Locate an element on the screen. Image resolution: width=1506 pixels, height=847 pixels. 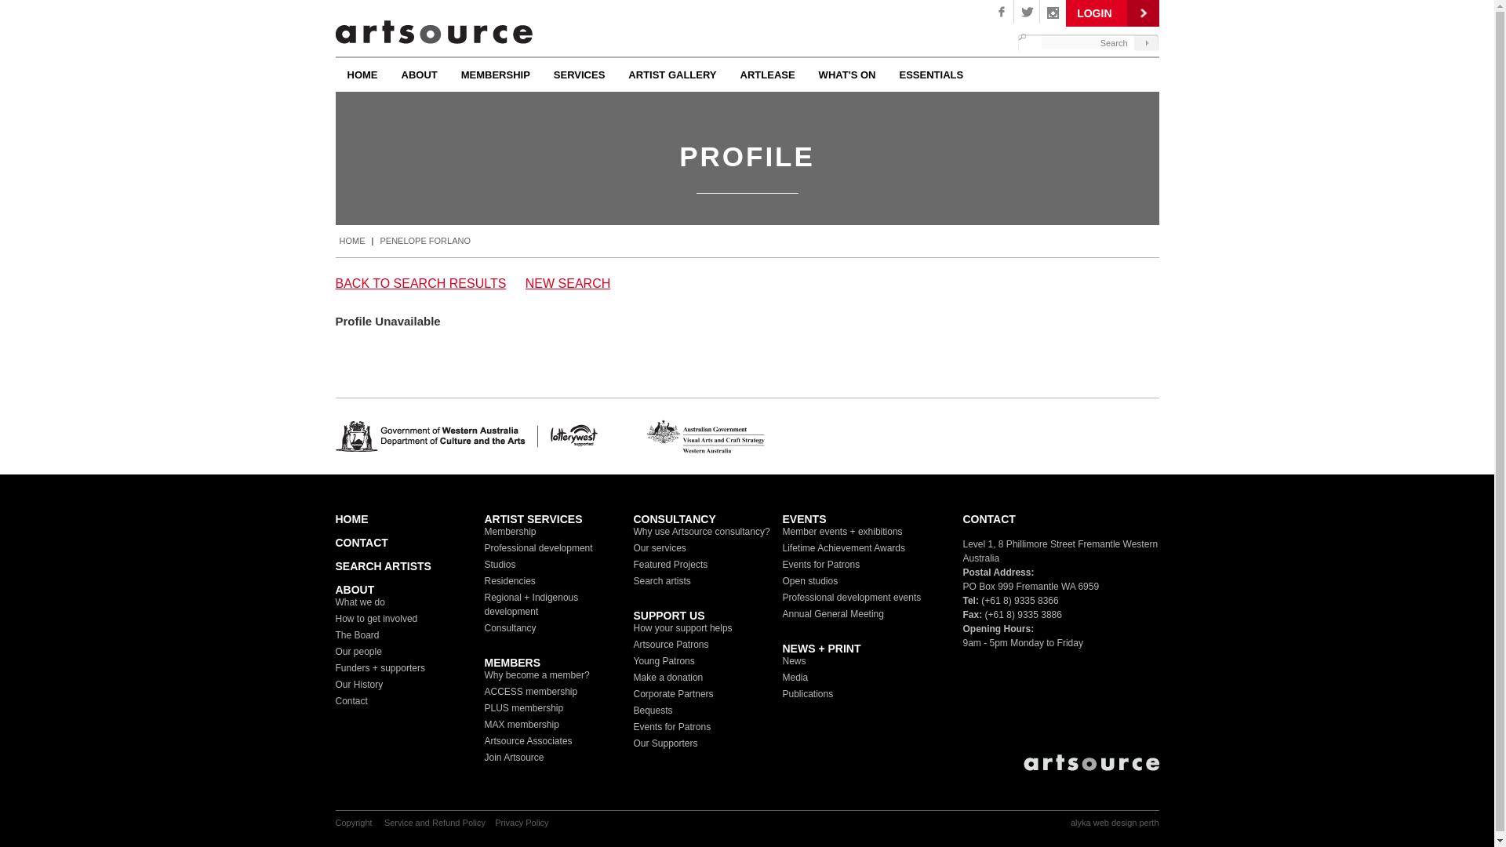
Regional + Indigenous development is located at coordinates (532, 605).